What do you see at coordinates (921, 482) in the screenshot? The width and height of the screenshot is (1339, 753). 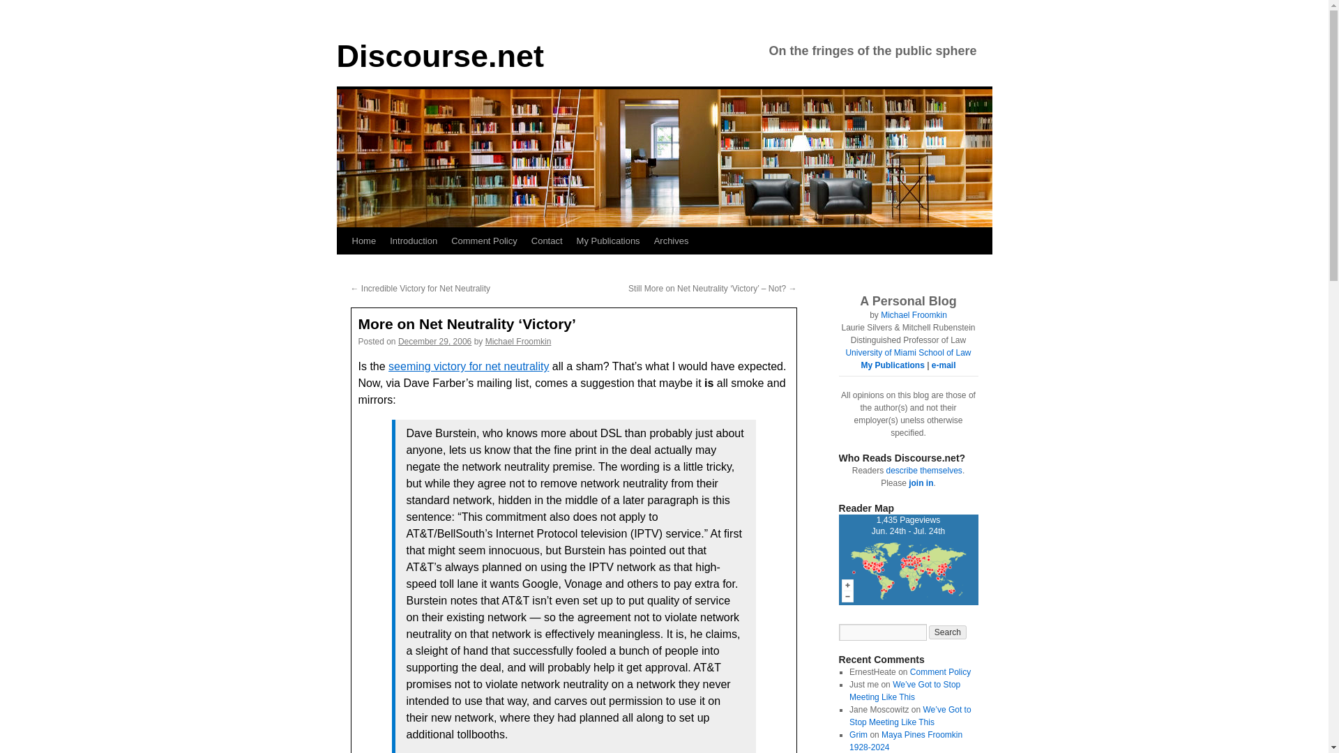 I see `join in` at bounding box center [921, 482].